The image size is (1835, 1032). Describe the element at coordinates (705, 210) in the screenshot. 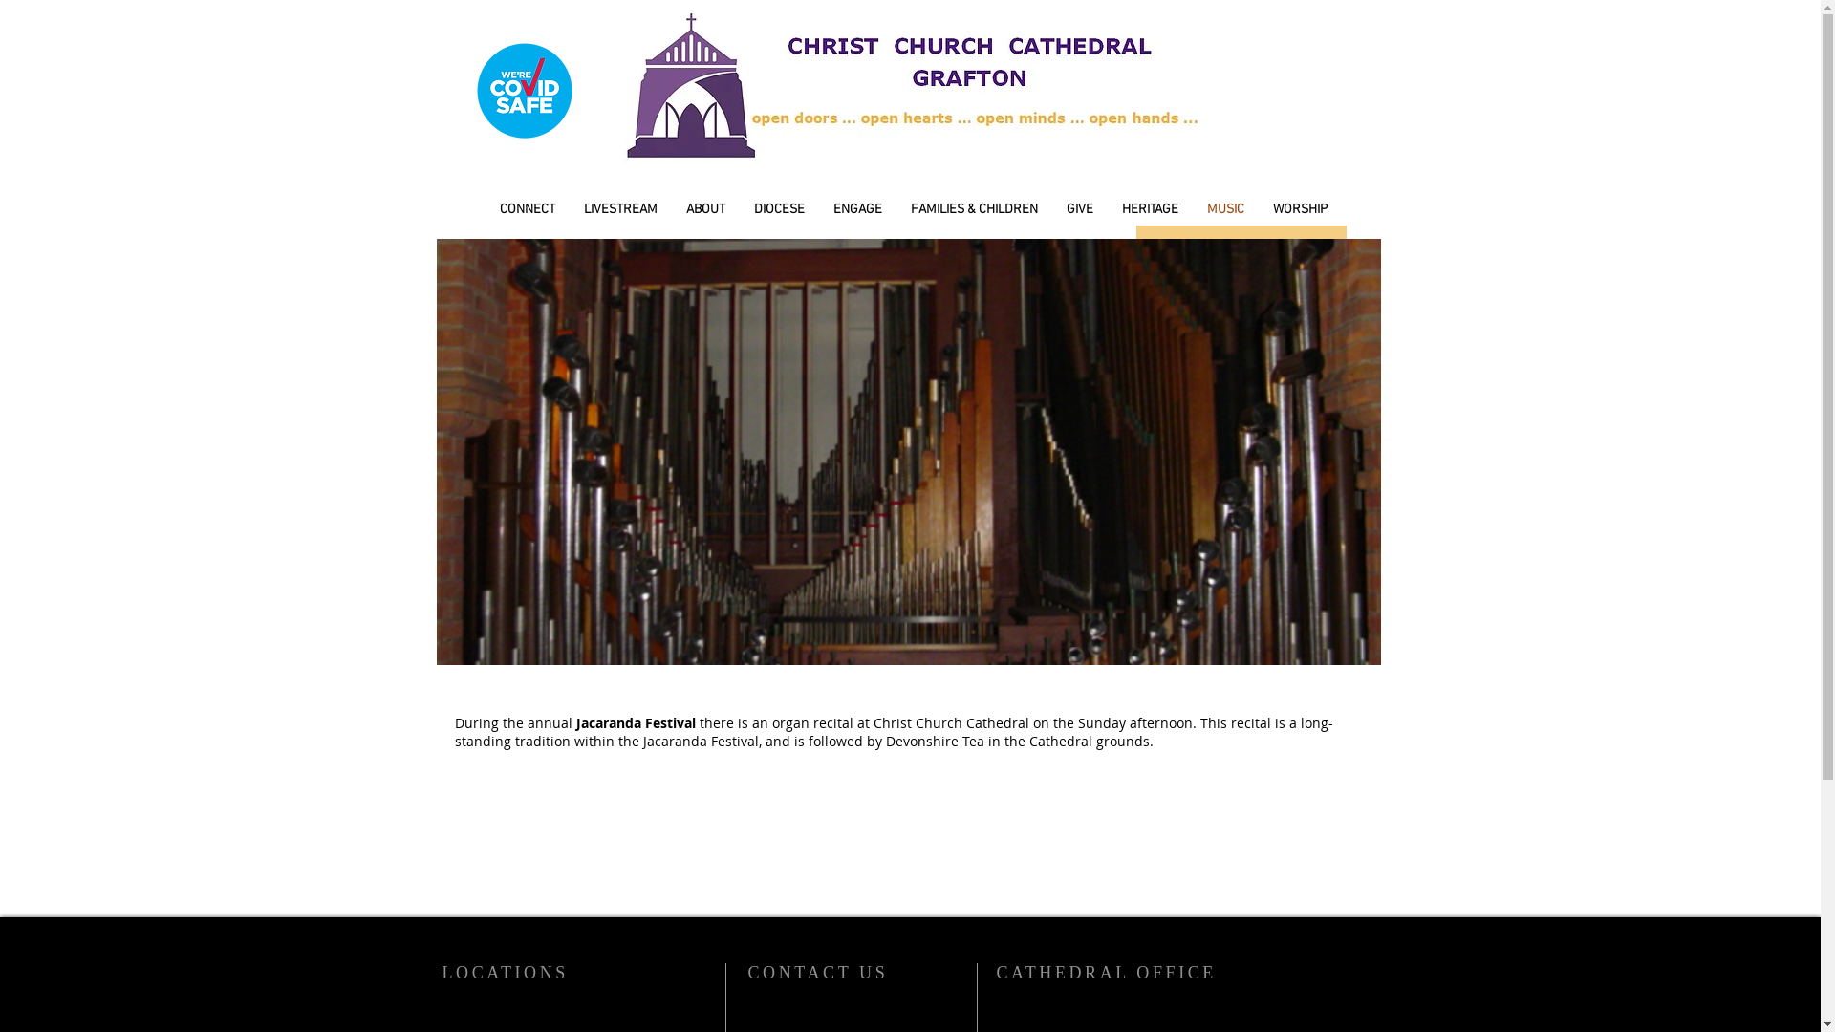

I see `ABOUT` at that location.